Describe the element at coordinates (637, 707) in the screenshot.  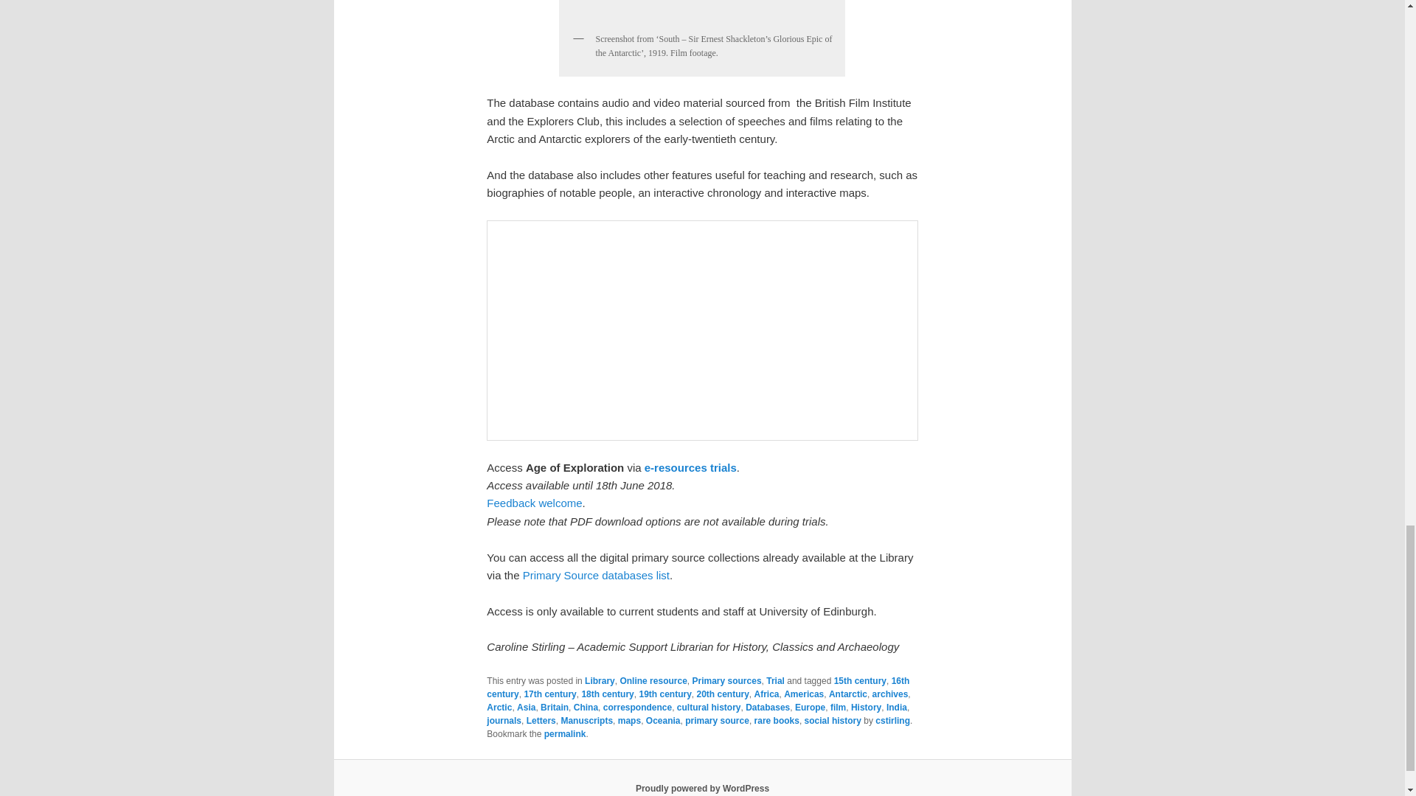
I see `correspondence` at that location.